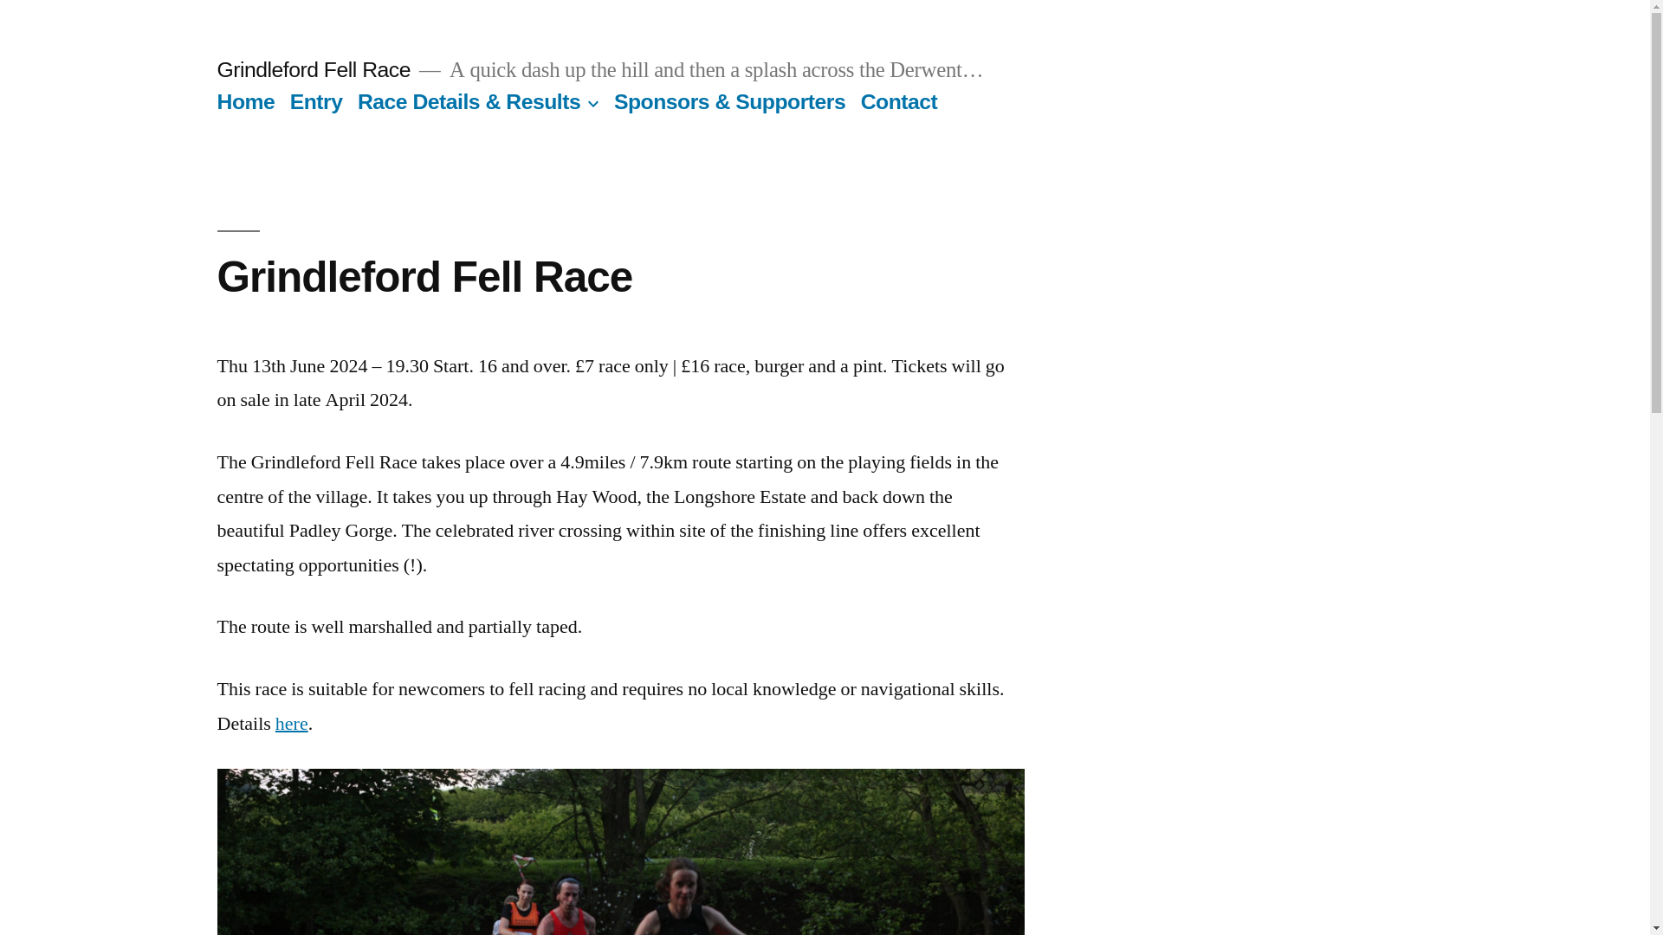 This screenshot has height=935, width=1663. What do you see at coordinates (291, 723) in the screenshot?
I see `here` at bounding box center [291, 723].